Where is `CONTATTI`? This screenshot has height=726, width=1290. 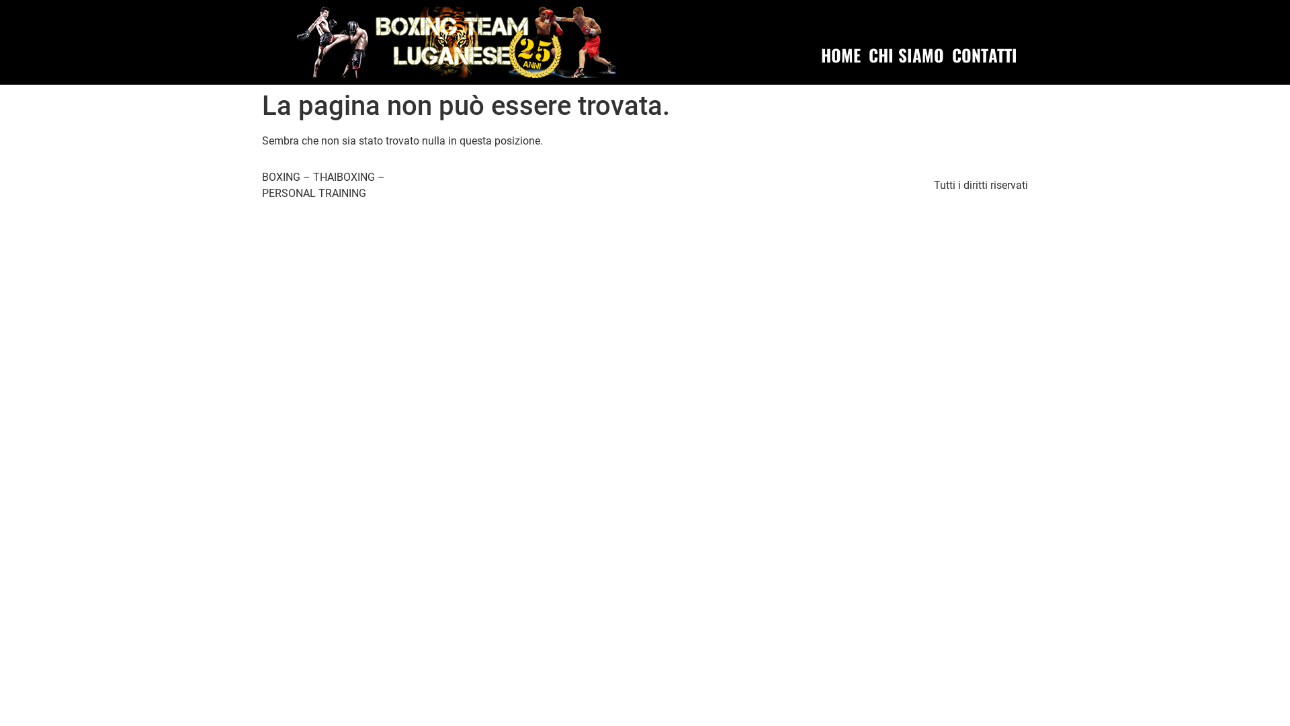
CONTATTI is located at coordinates (985, 55).